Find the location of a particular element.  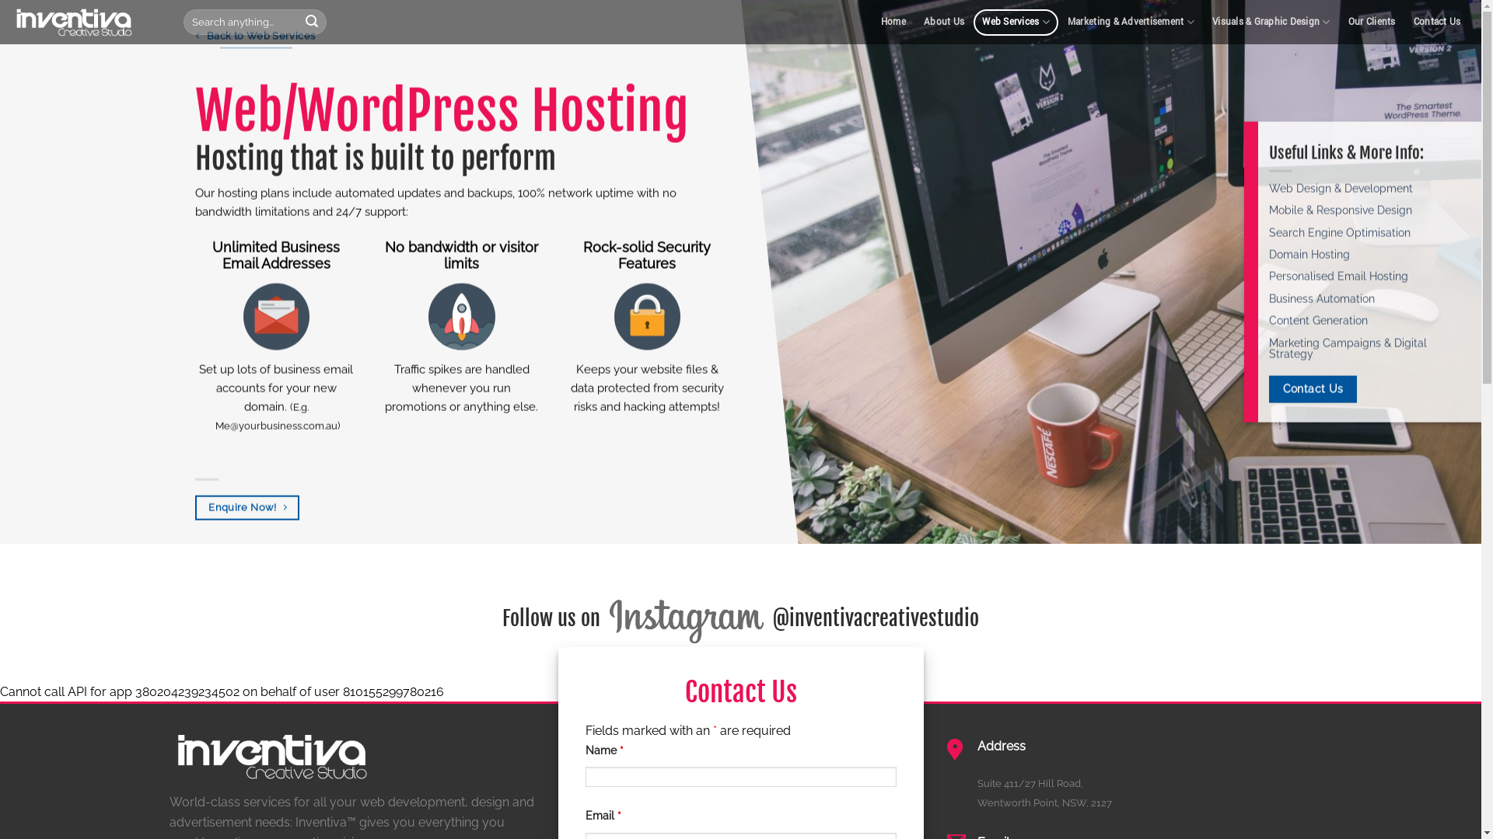

Domain Hosting is located at coordinates (1309, 255).